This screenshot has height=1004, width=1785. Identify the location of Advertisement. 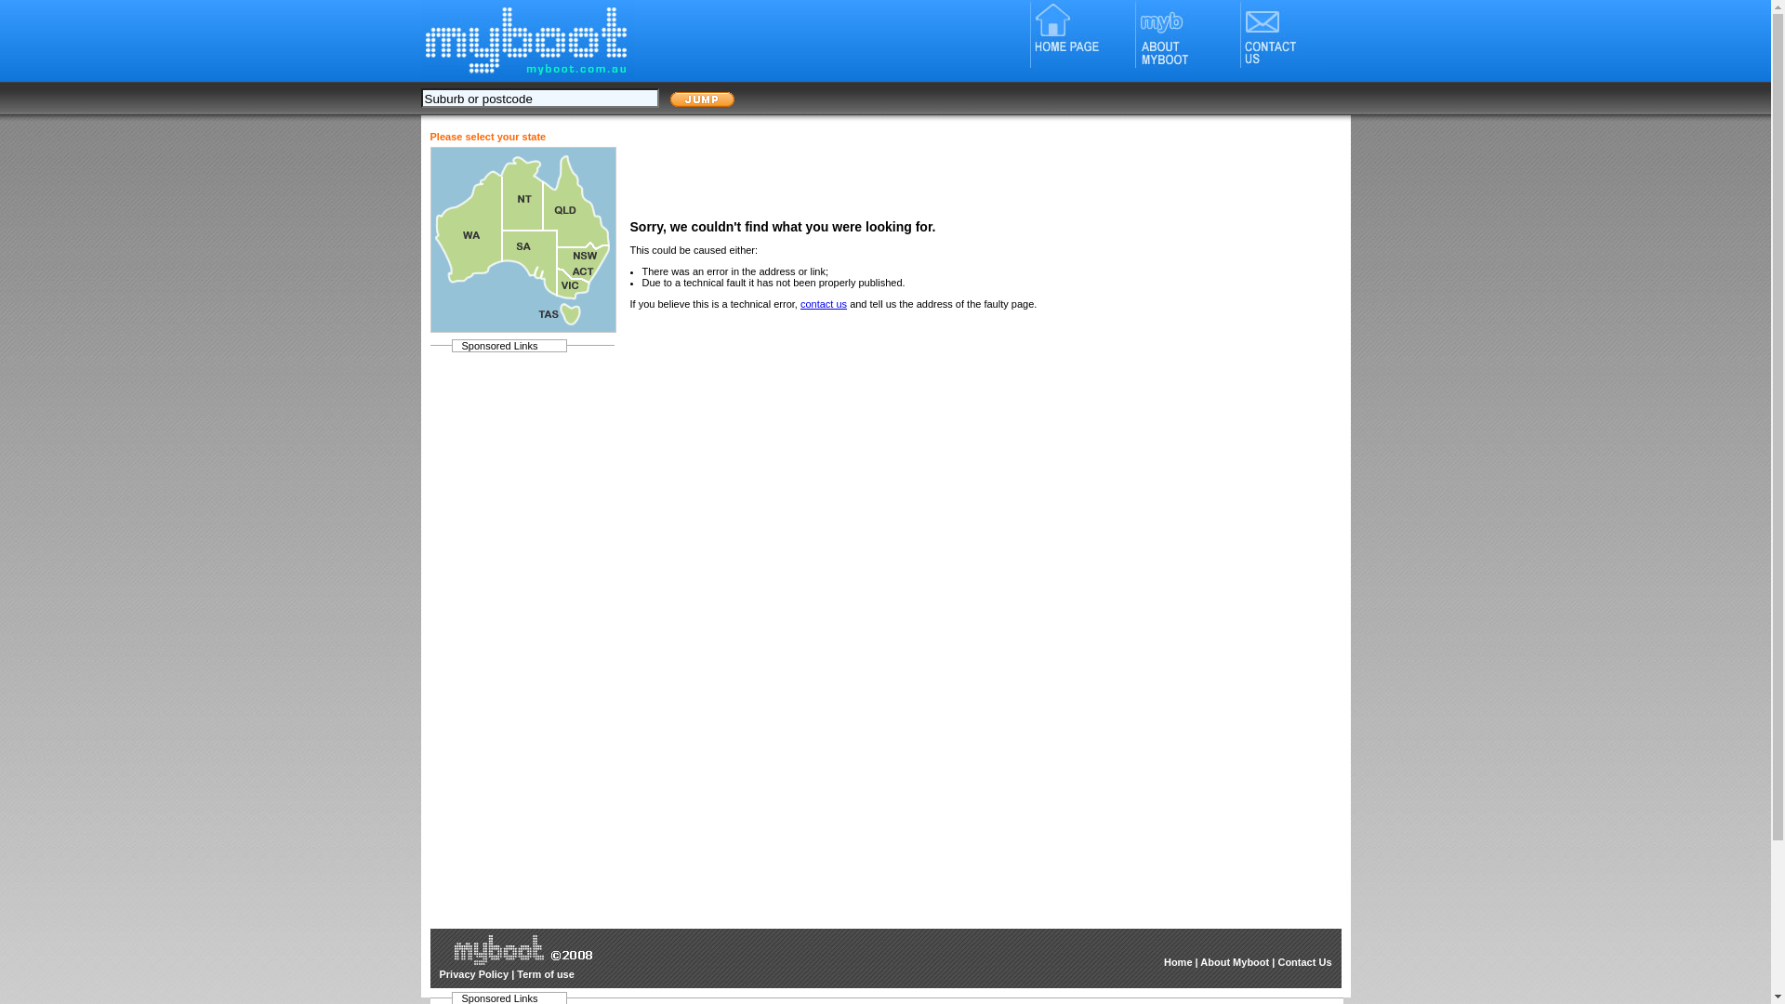
(969, 362).